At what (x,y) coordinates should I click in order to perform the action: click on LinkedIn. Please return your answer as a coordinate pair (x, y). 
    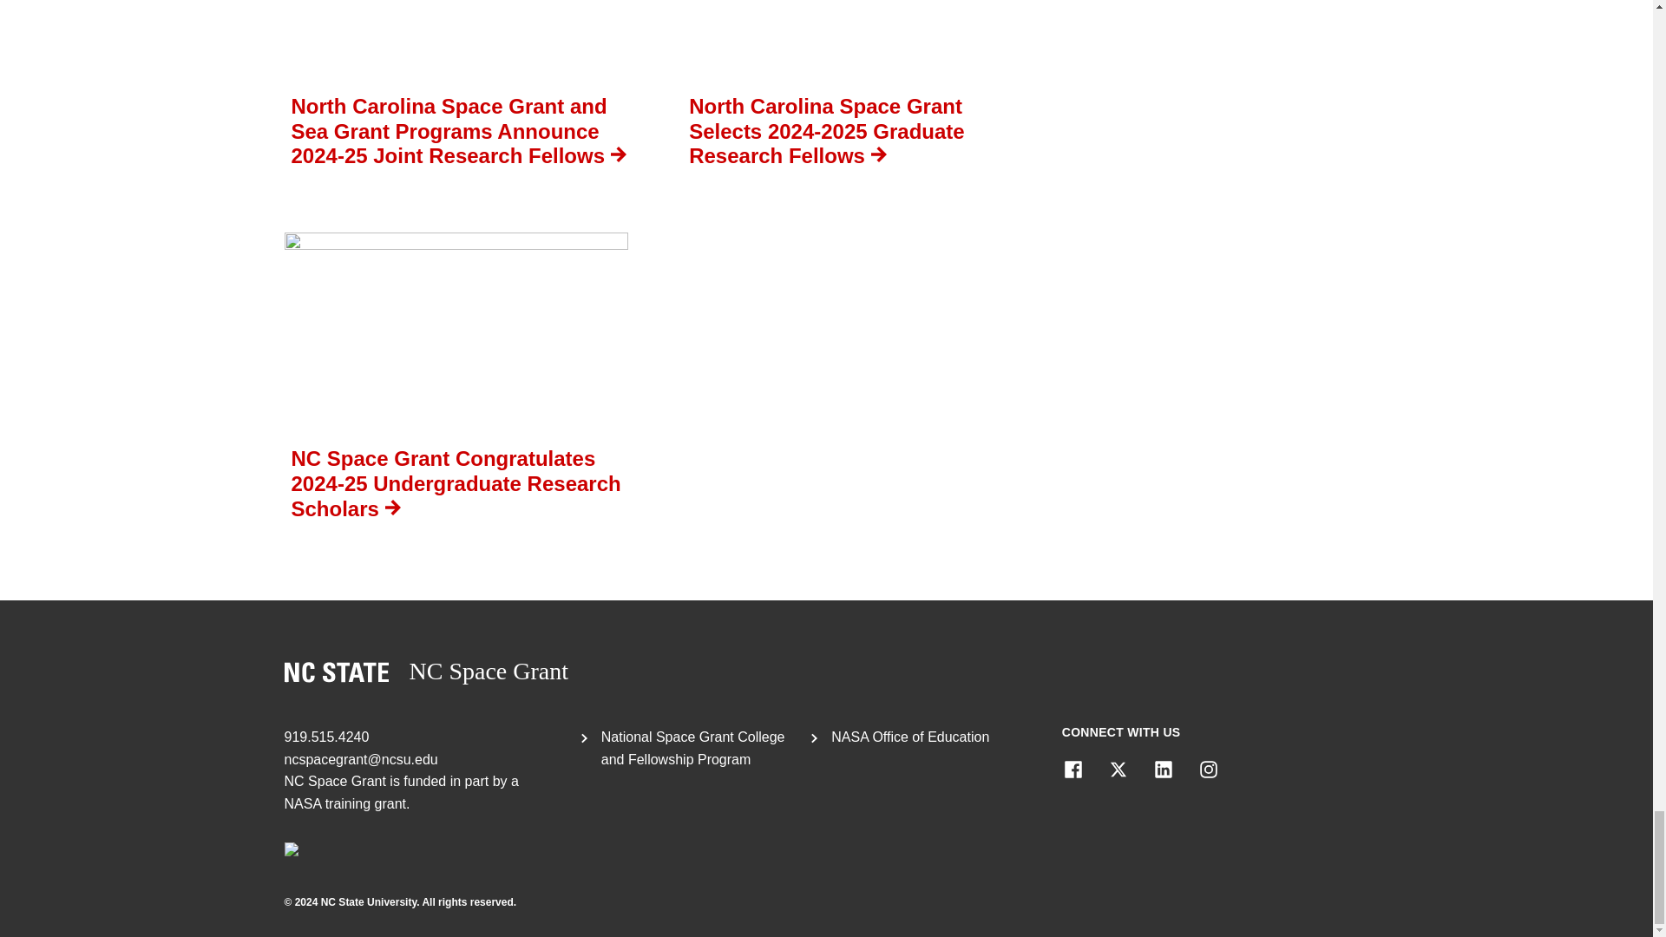
    Looking at the image, I should click on (1163, 769).